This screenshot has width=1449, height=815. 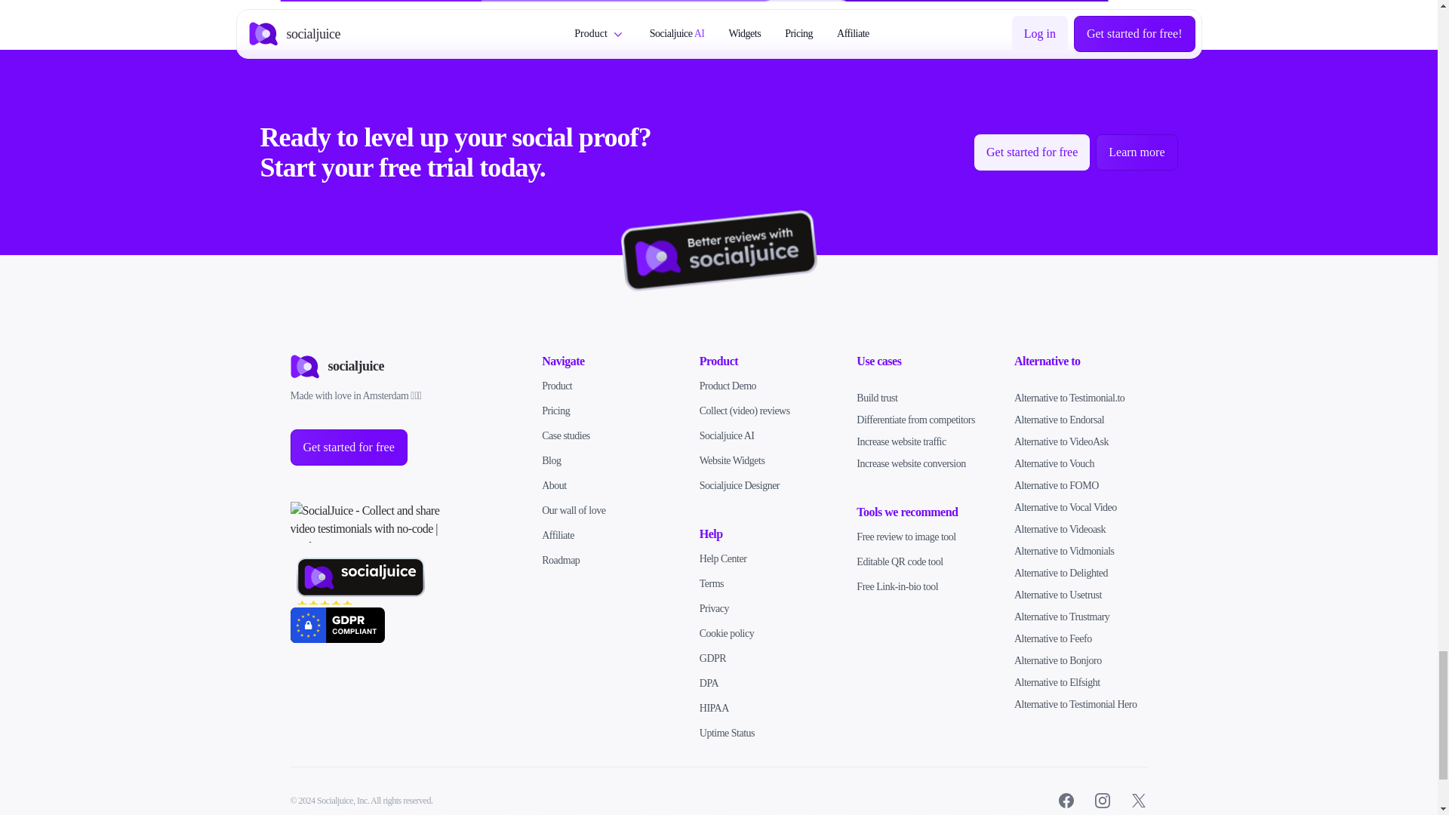 What do you see at coordinates (728, 386) in the screenshot?
I see `Product Demo` at bounding box center [728, 386].